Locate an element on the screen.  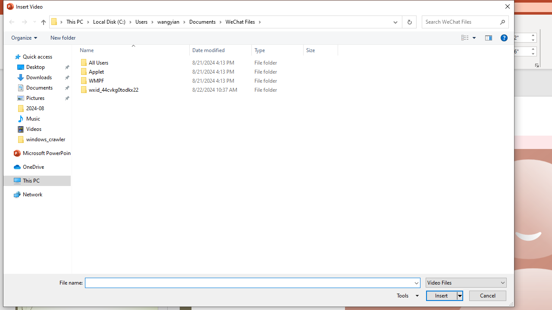
Name is located at coordinates (131, 50).